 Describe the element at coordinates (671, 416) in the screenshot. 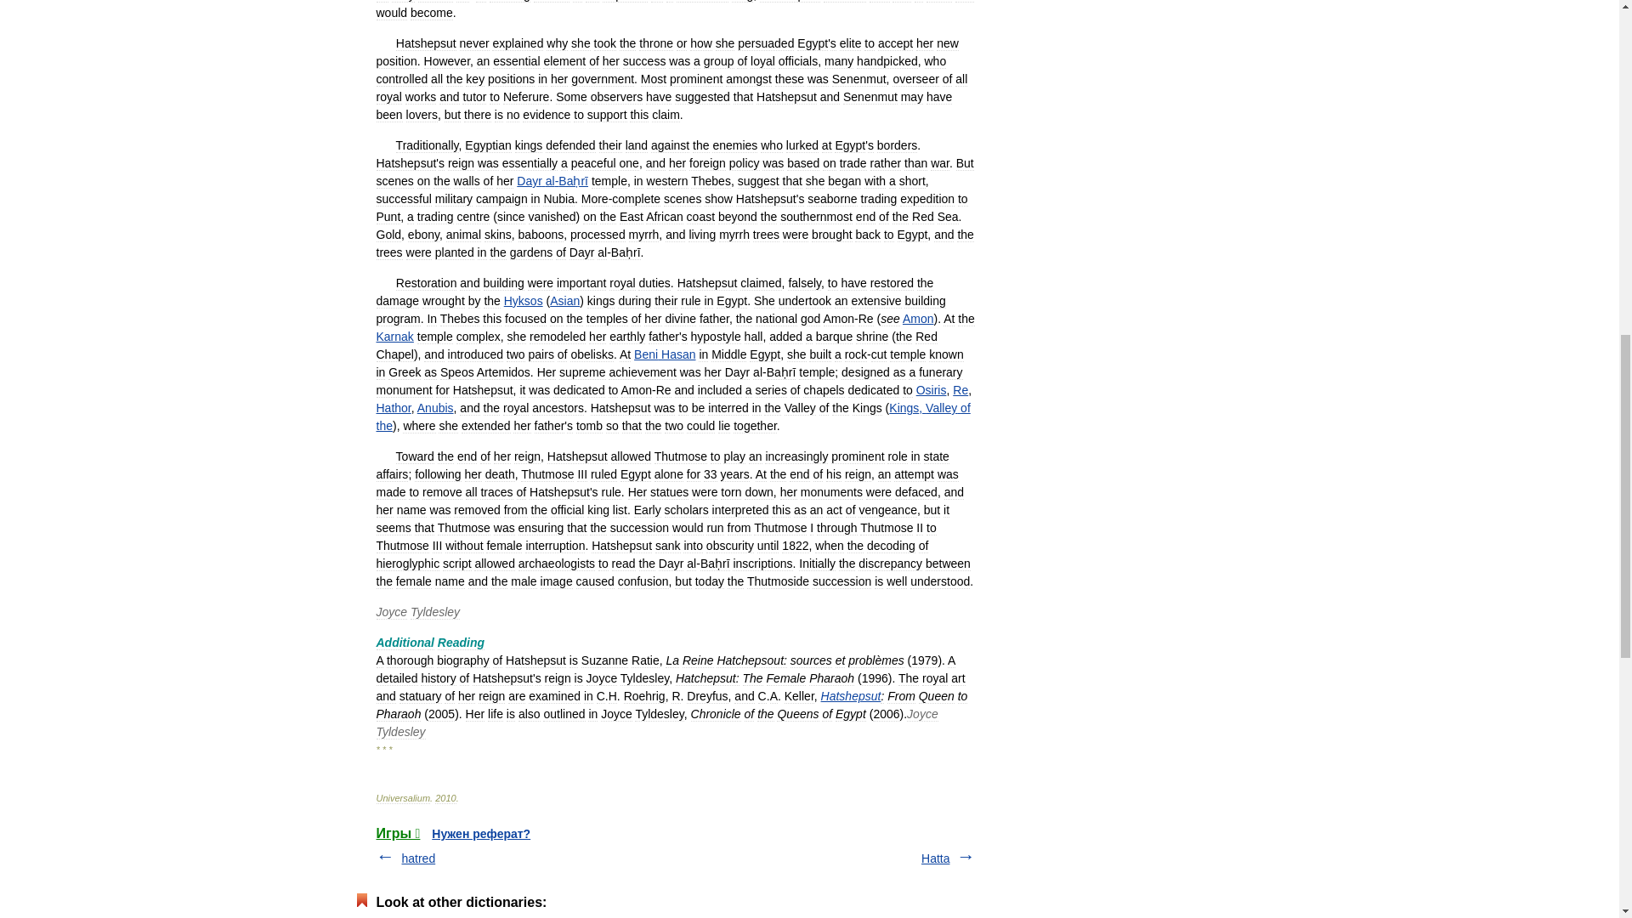

I see `Kings, Valley of the` at that location.